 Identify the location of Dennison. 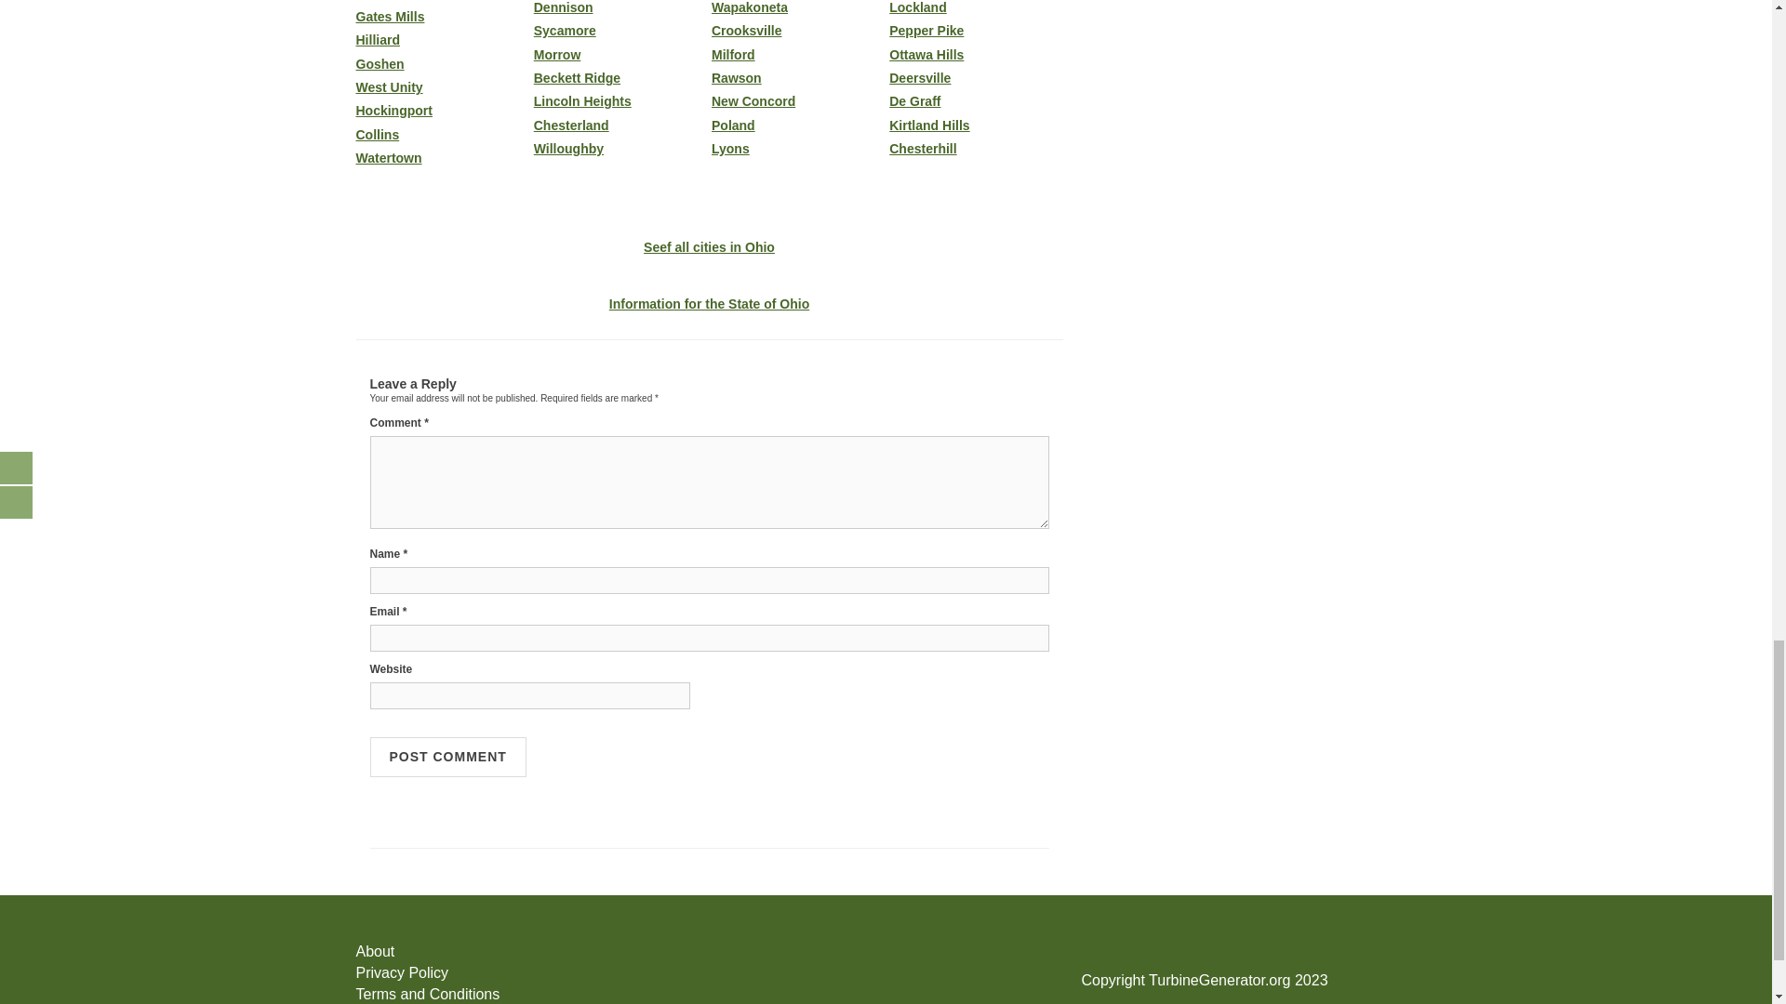
(620, 7).